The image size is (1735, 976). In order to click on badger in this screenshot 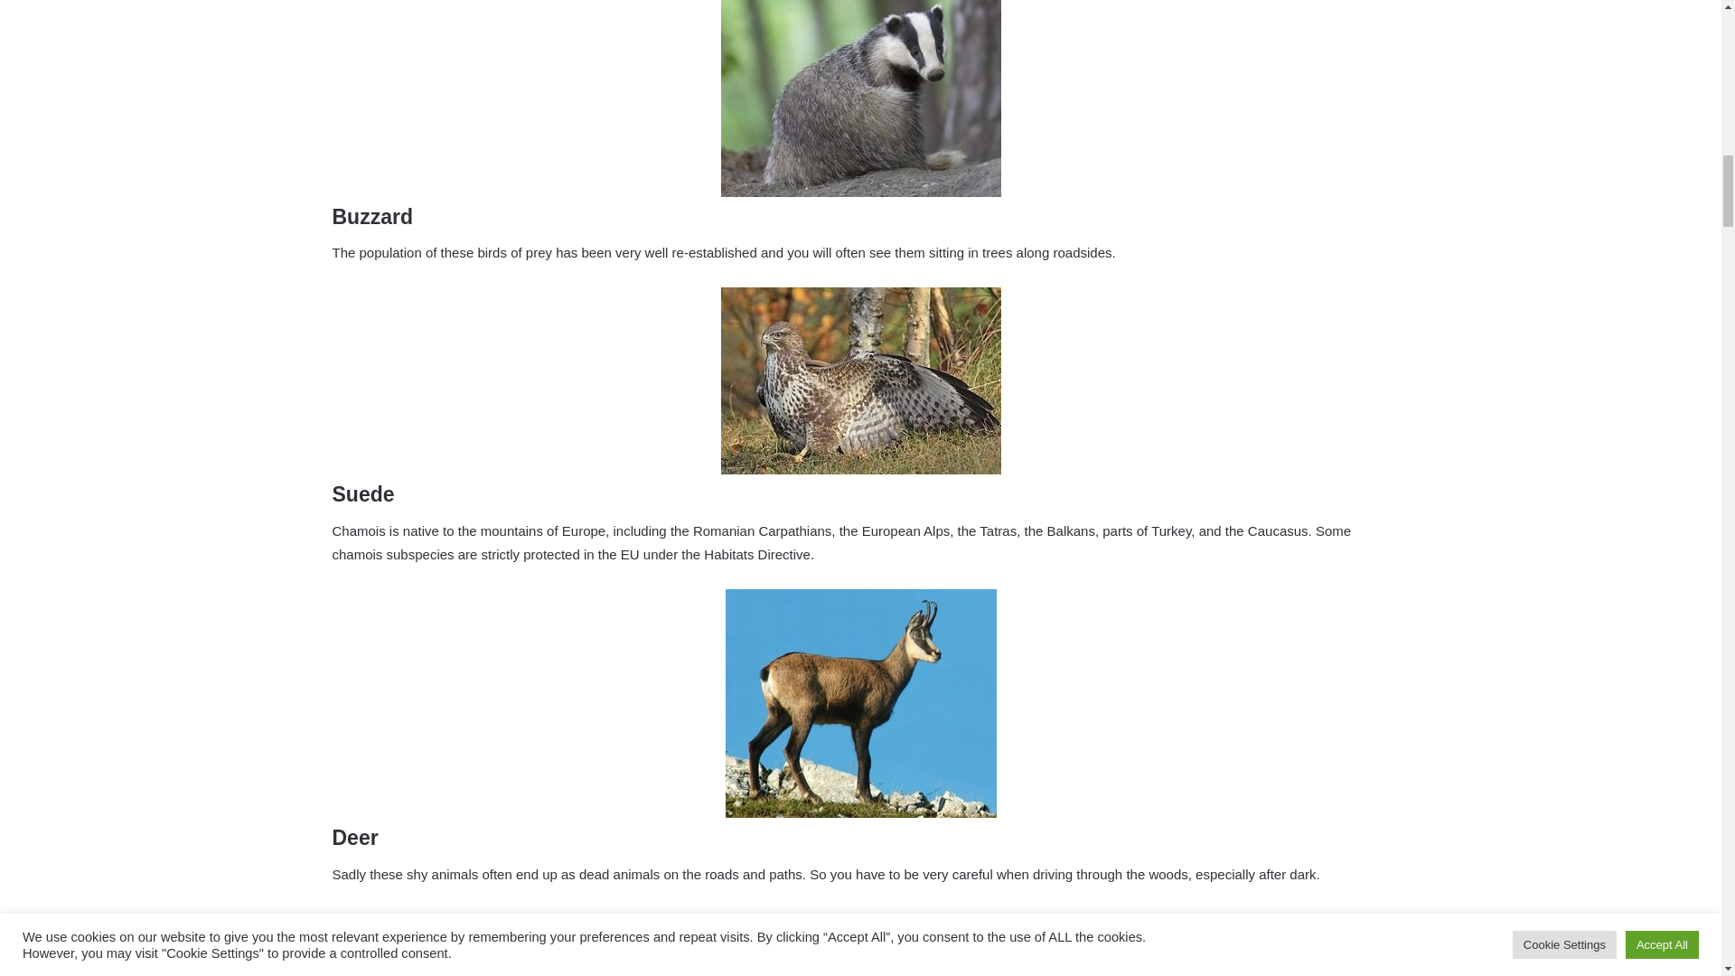, I will do `click(860, 99)`.